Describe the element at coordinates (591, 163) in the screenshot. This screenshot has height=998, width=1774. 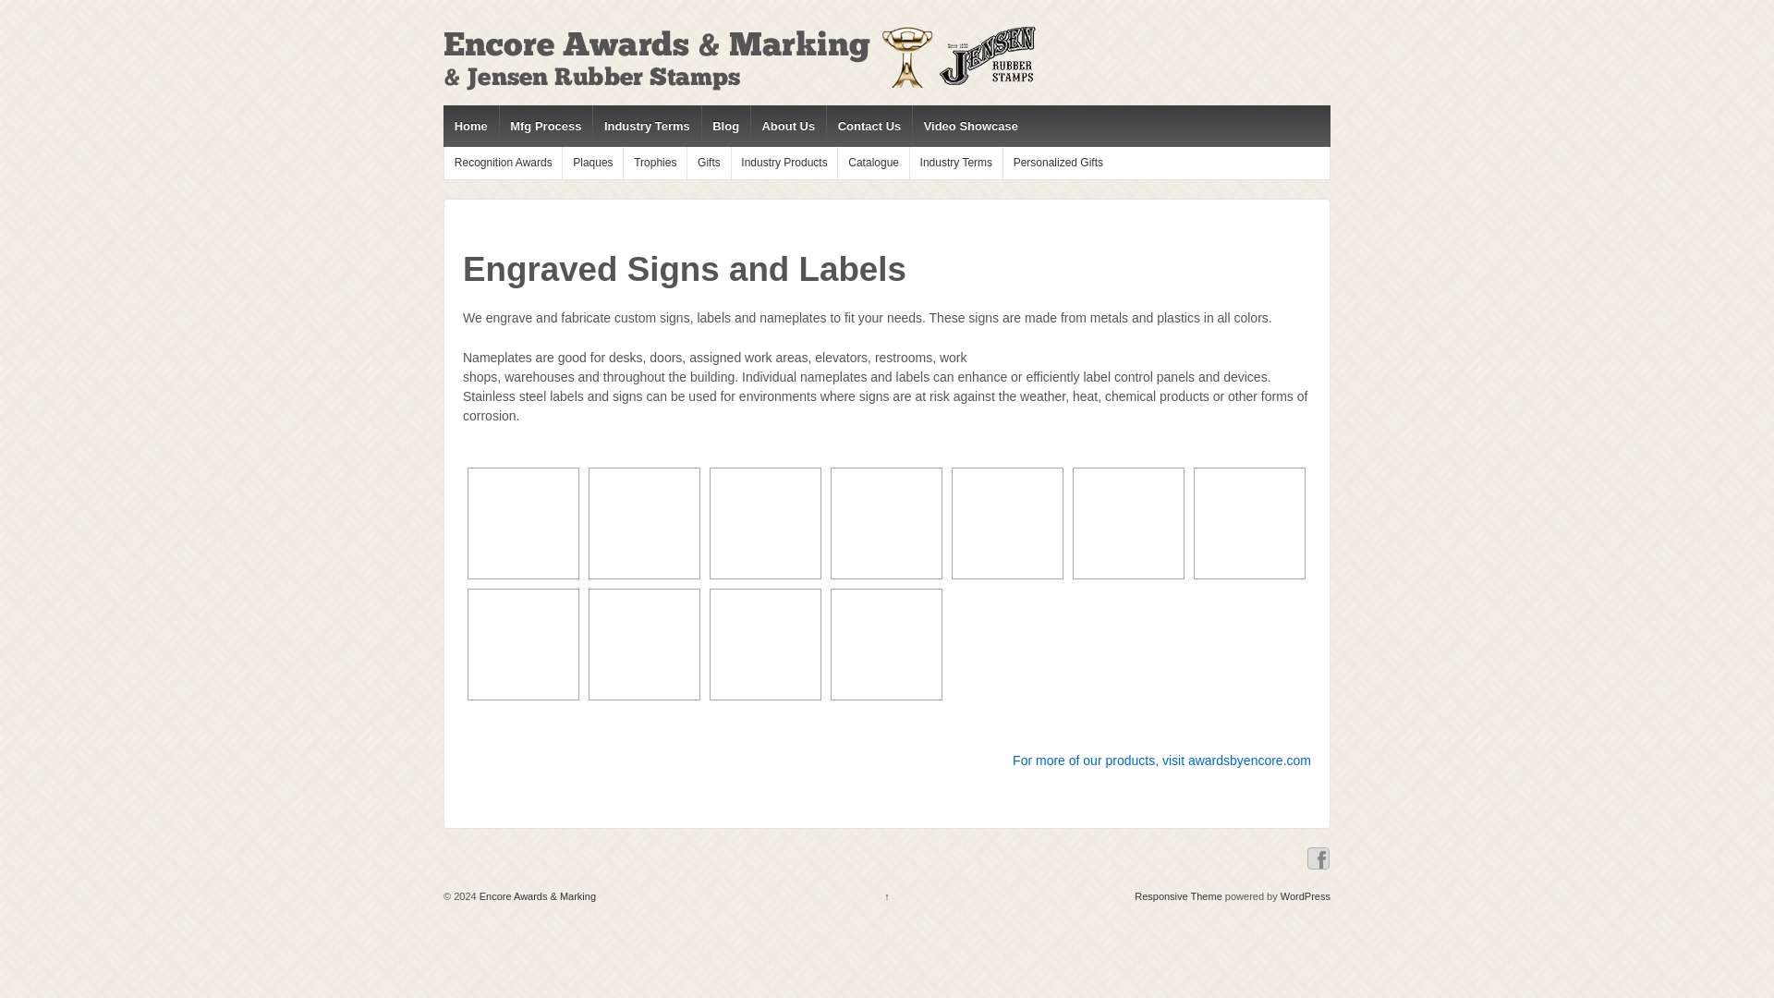
I see `Plaques` at that location.